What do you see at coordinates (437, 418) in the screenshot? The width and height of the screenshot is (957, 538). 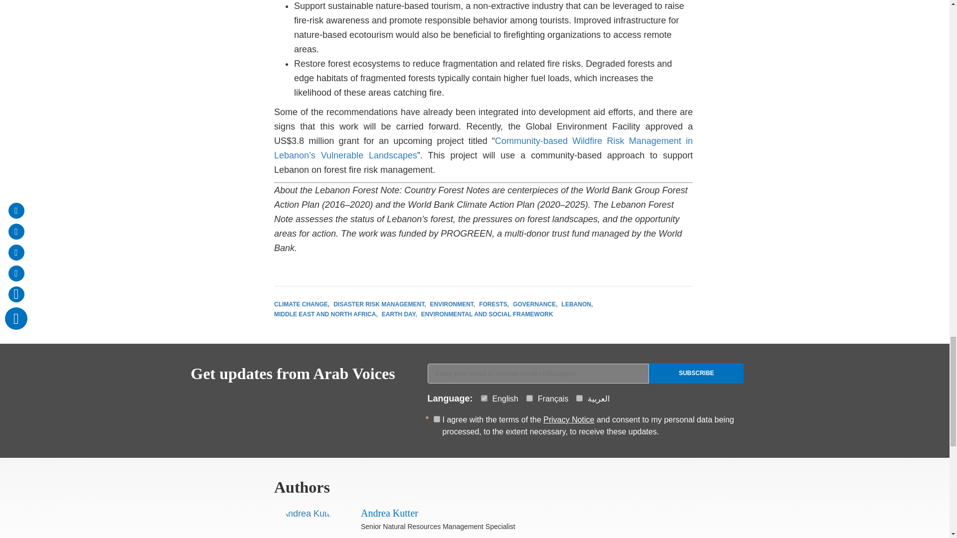 I see `1` at bounding box center [437, 418].